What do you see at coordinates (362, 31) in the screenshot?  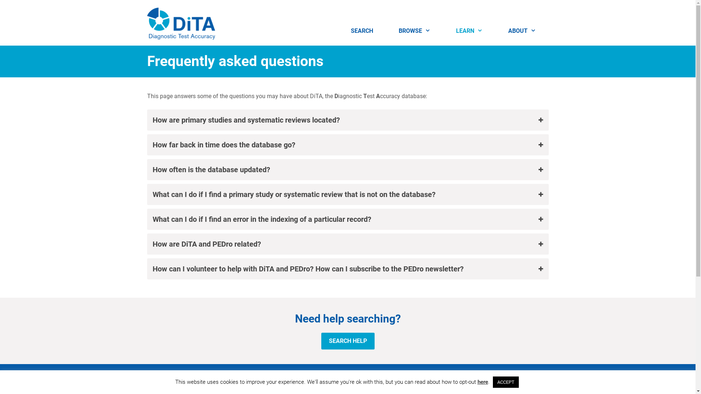 I see `SEARCH` at bounding box center [362, 31].